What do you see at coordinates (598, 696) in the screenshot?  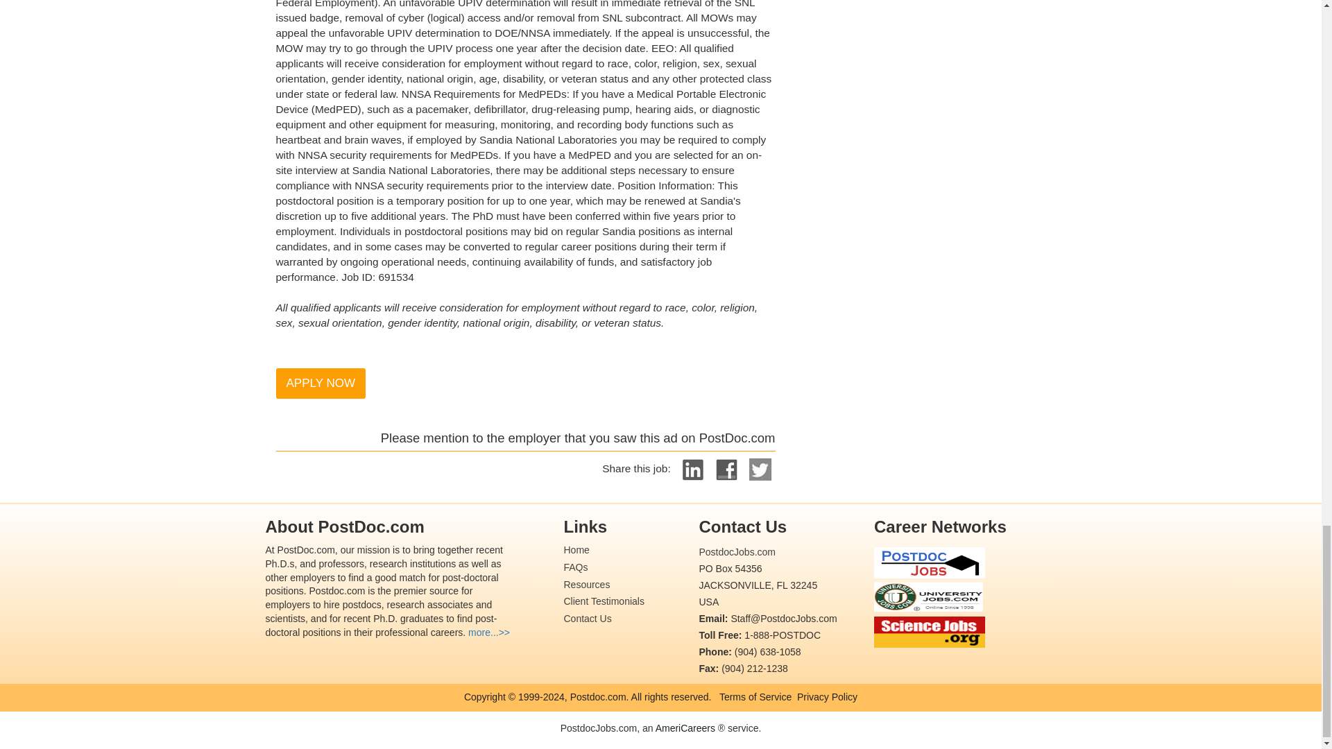 I see `Postdoc.com.` at bounding box center [598, 696].